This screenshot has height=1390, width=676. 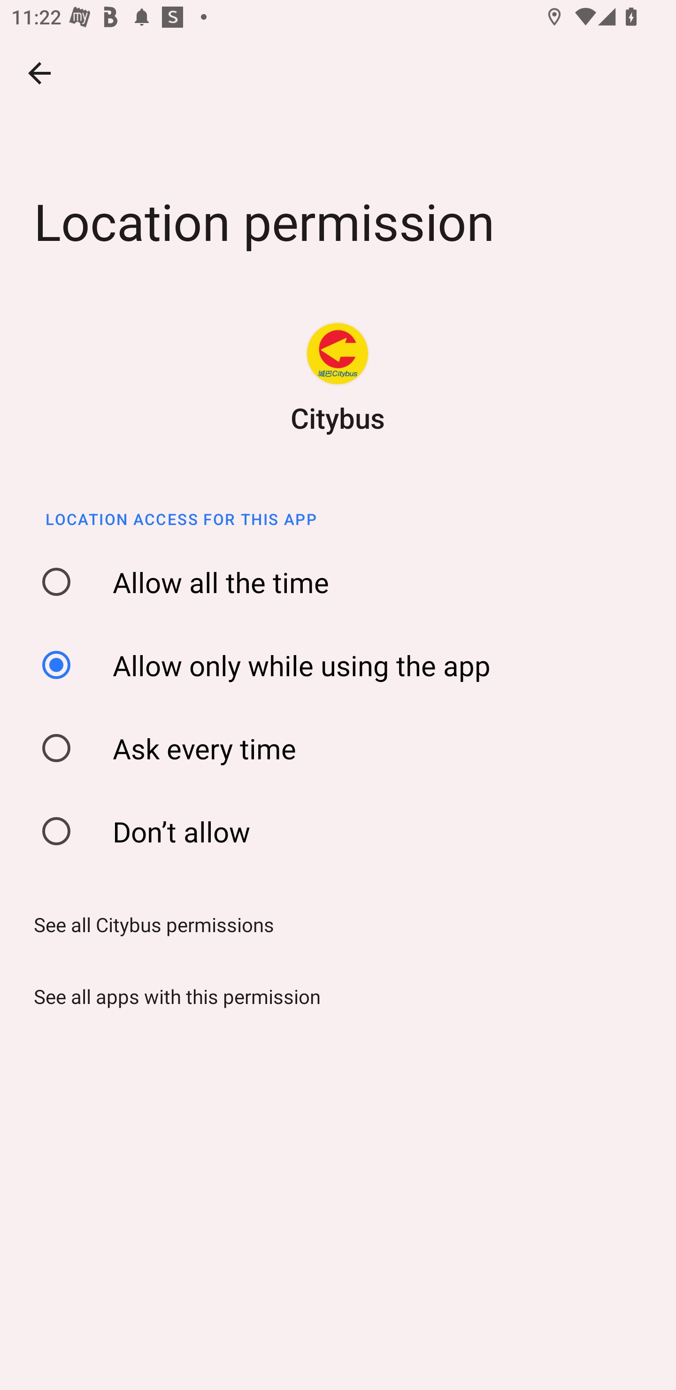 I want to click on Don’t allow, so click(x=344, y=831).